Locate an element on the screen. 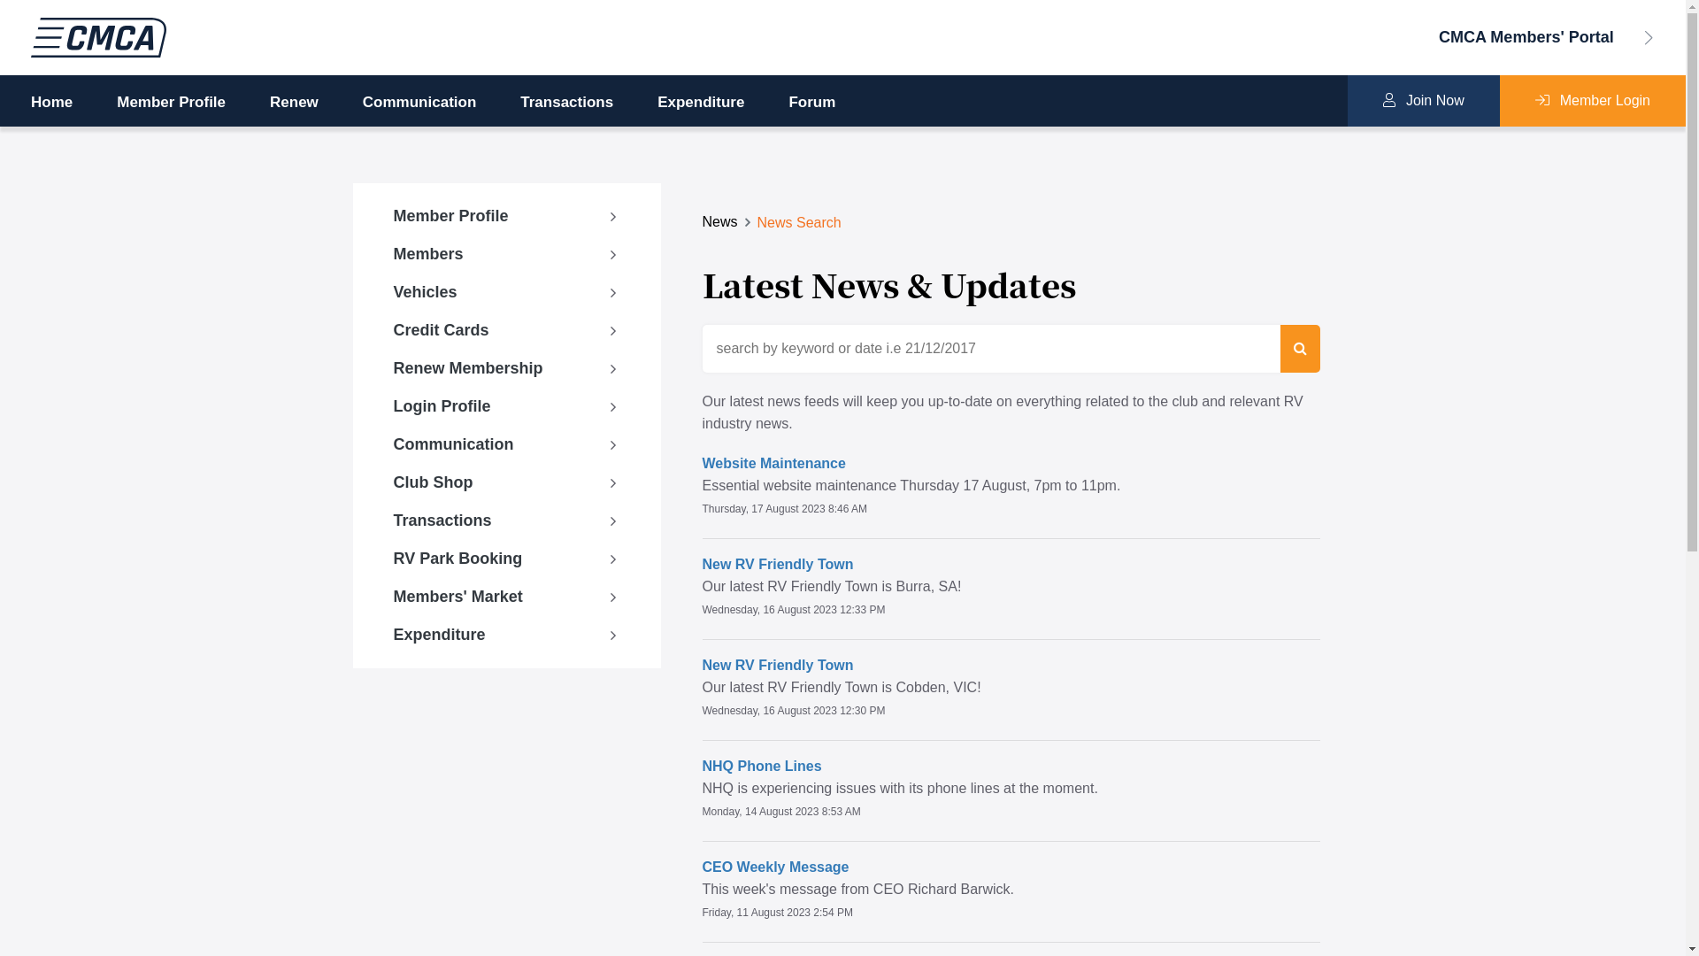 This screenshot has height=956, width=1699. News is located at coordinates (720, 221).